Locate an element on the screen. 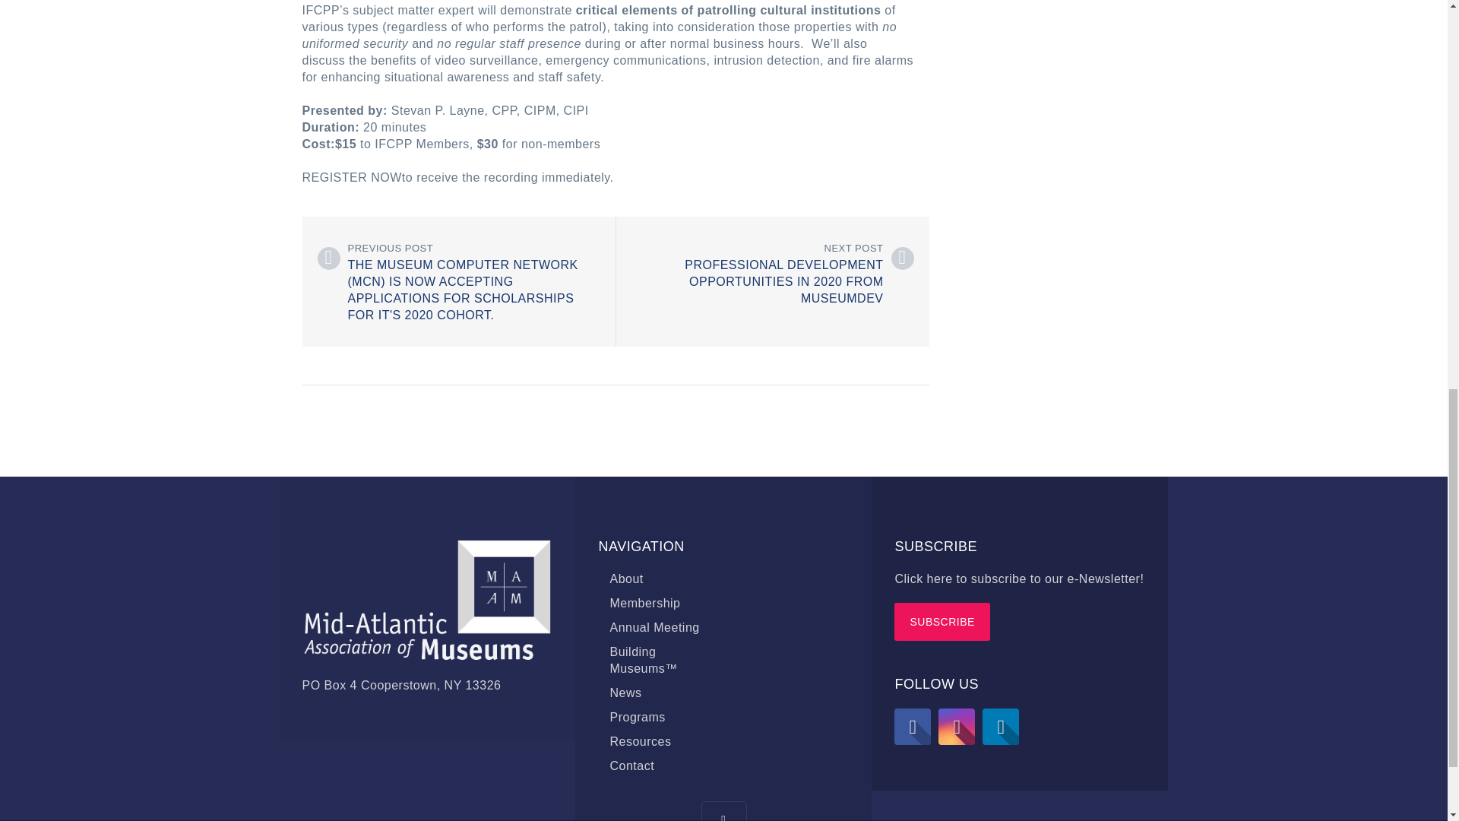  Instagram is located at coordinates (956, 727).